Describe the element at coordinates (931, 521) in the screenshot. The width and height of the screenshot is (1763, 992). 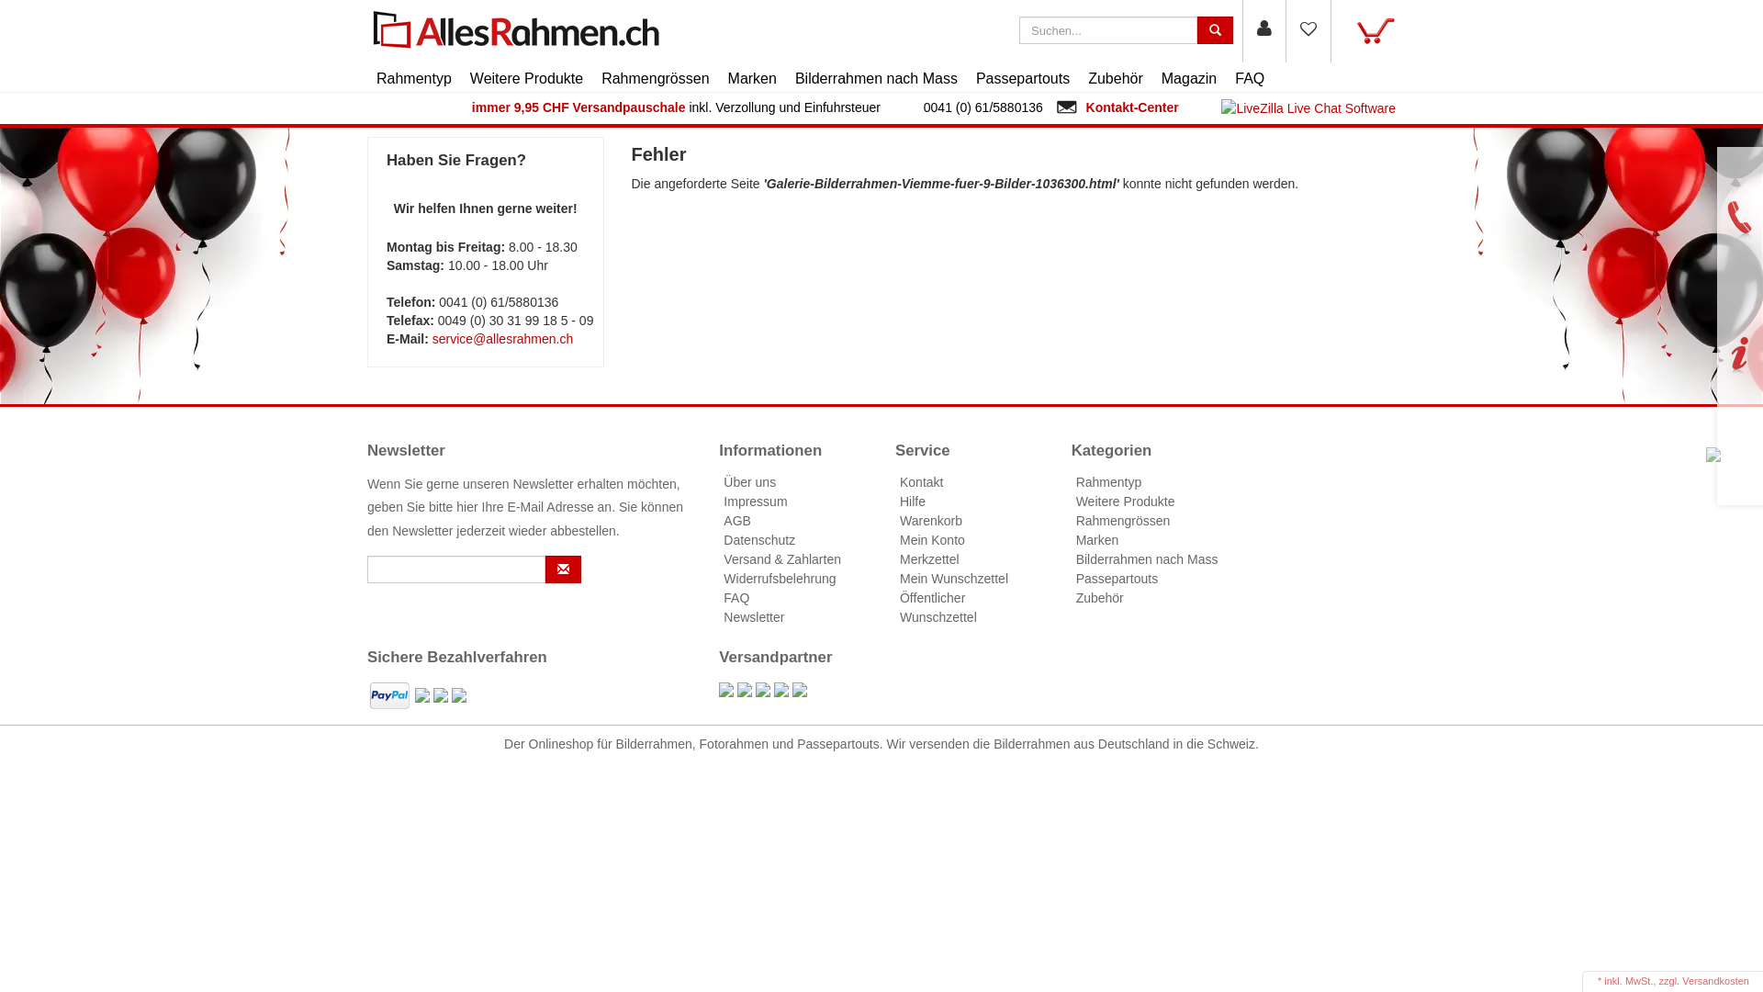
I see `Warenkorb` at that location.